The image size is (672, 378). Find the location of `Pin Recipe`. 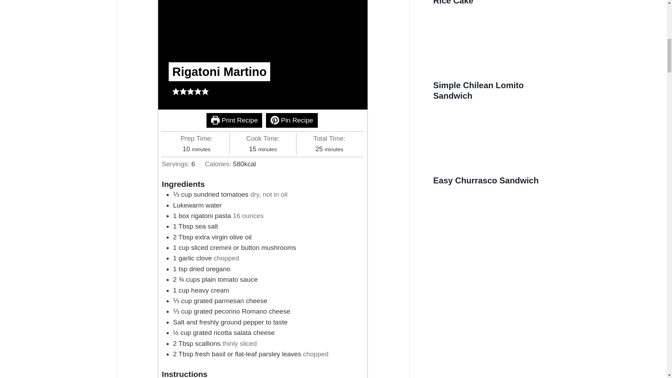

Pin Recipe is located at coordinates (292, 120).